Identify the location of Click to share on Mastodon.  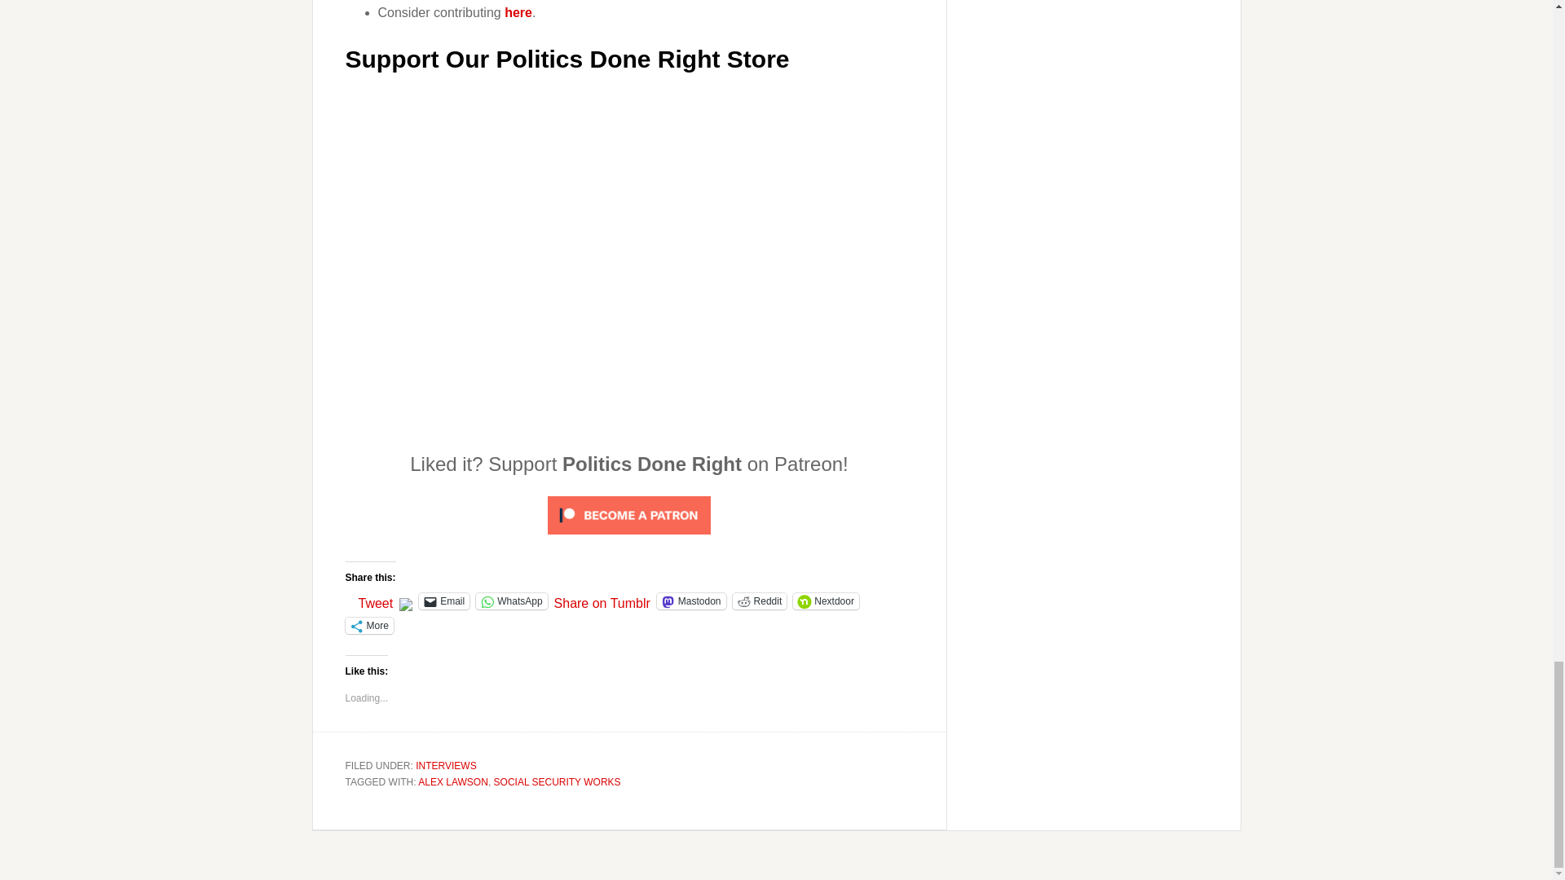
(691, 601).